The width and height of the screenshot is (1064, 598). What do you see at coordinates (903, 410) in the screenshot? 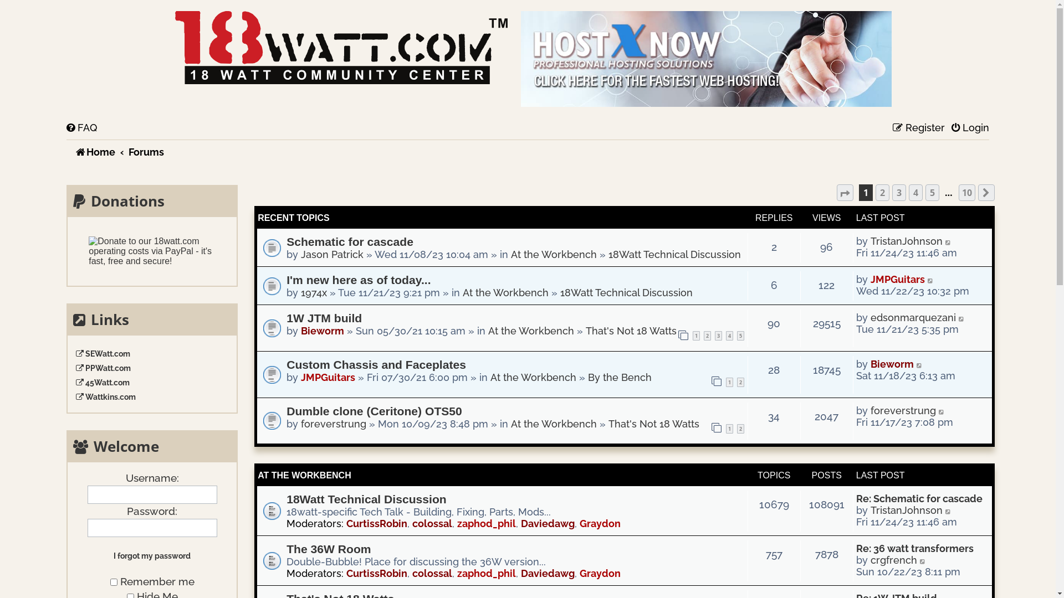
I see `foreverstrung` at bounding box center [903, 410].